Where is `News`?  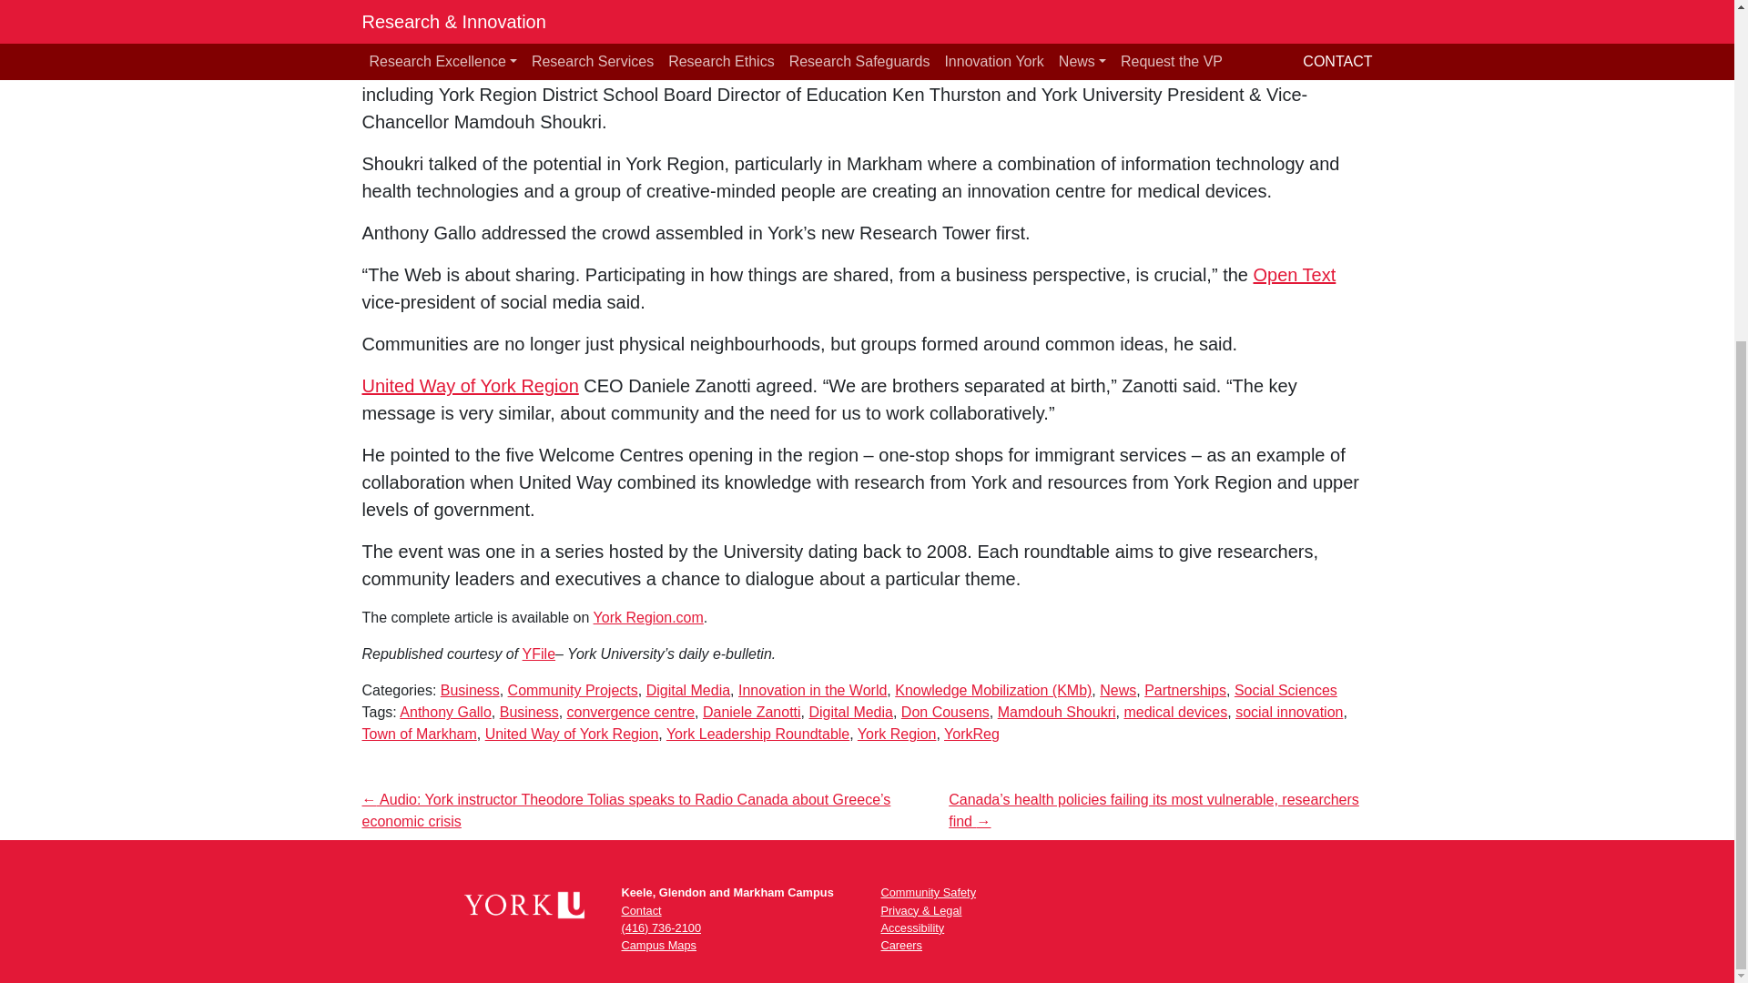 News is located at coordinates (1118, 690).